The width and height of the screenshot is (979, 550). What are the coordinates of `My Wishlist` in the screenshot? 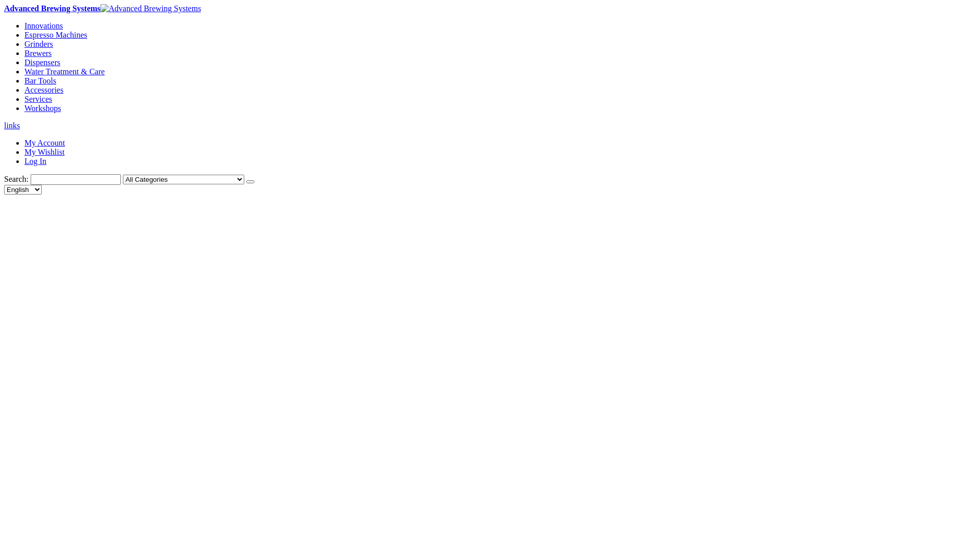 It's located at (45, 152).